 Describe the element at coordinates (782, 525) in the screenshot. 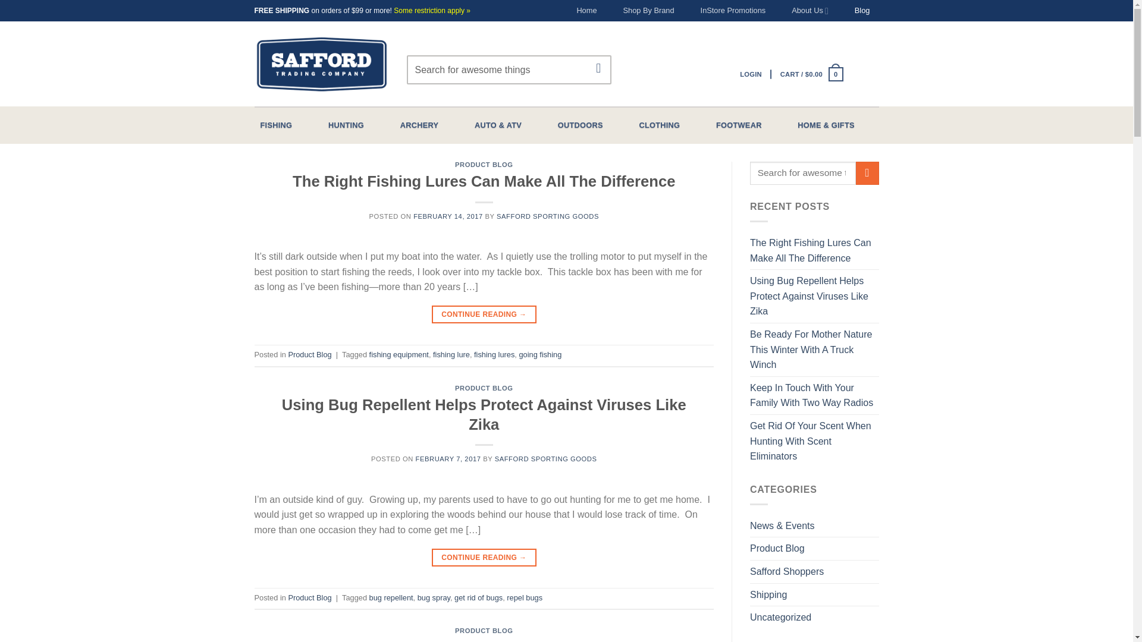

I see `News and Events from Safford Sporting Goods` at that location.